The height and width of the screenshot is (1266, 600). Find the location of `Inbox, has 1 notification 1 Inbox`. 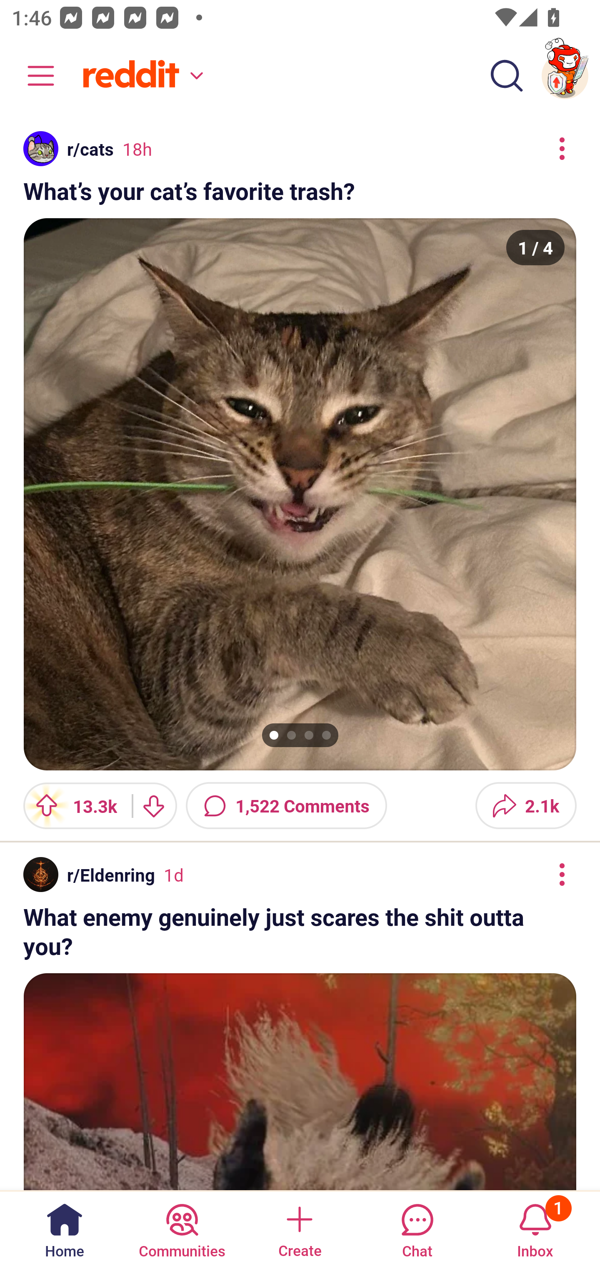

Inbox, has 1 notification 1 Inbox is located at coordinates (535, 1228).